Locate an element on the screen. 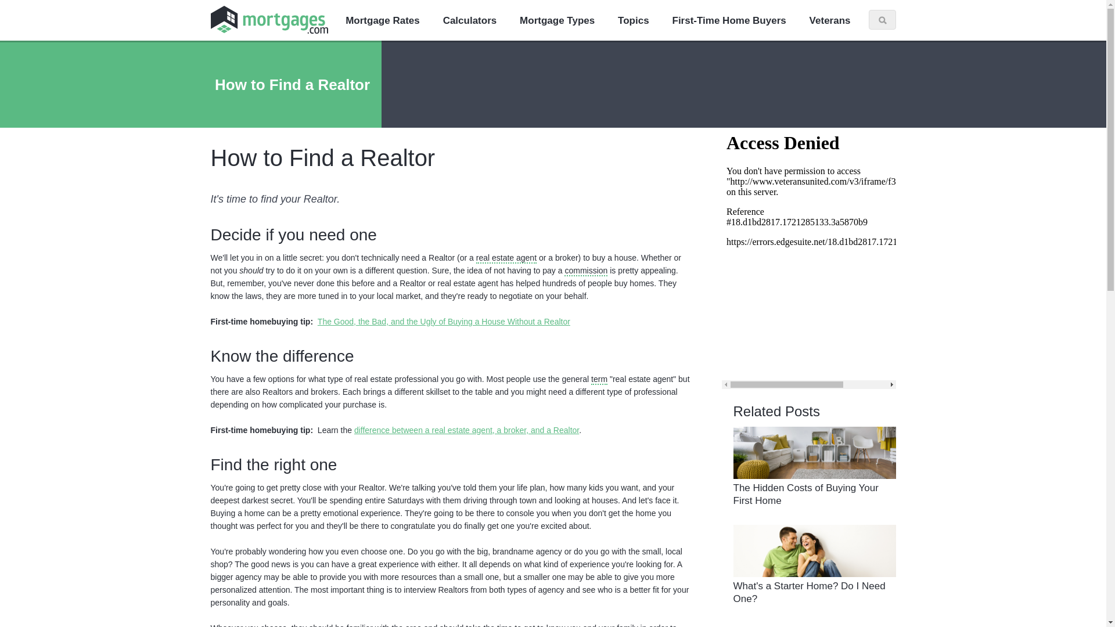 This screenshot has width=1115, height=627. The amount of time it will take to pay off your loan. is located at coordinates (599, 380).